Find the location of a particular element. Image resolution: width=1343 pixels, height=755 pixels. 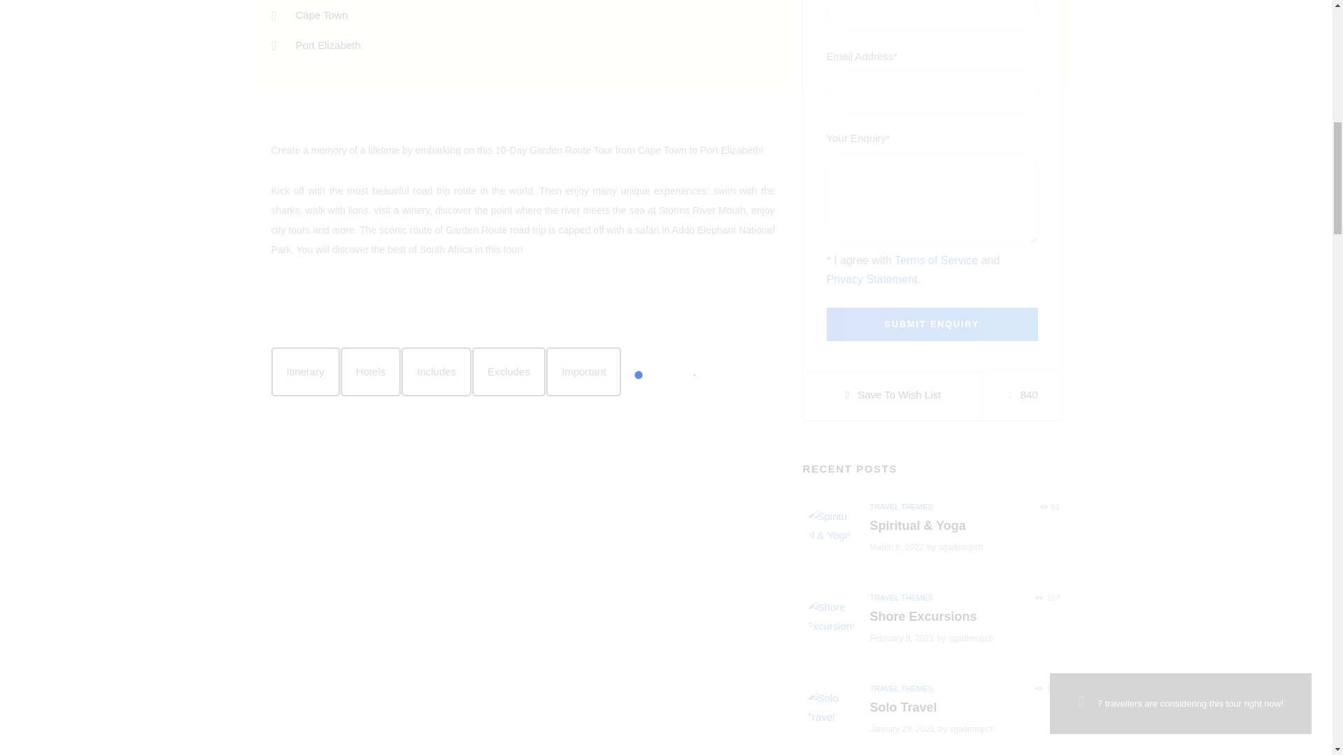

View all posts in Travel Themes is located at coordinates (902, 507).